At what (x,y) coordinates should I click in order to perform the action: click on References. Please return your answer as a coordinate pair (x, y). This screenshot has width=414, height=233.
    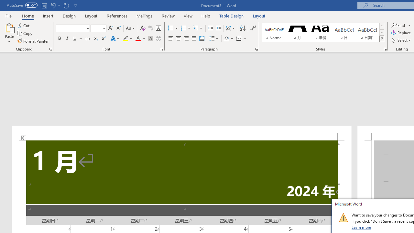
    Looking at the image, I should click on (117, 16).